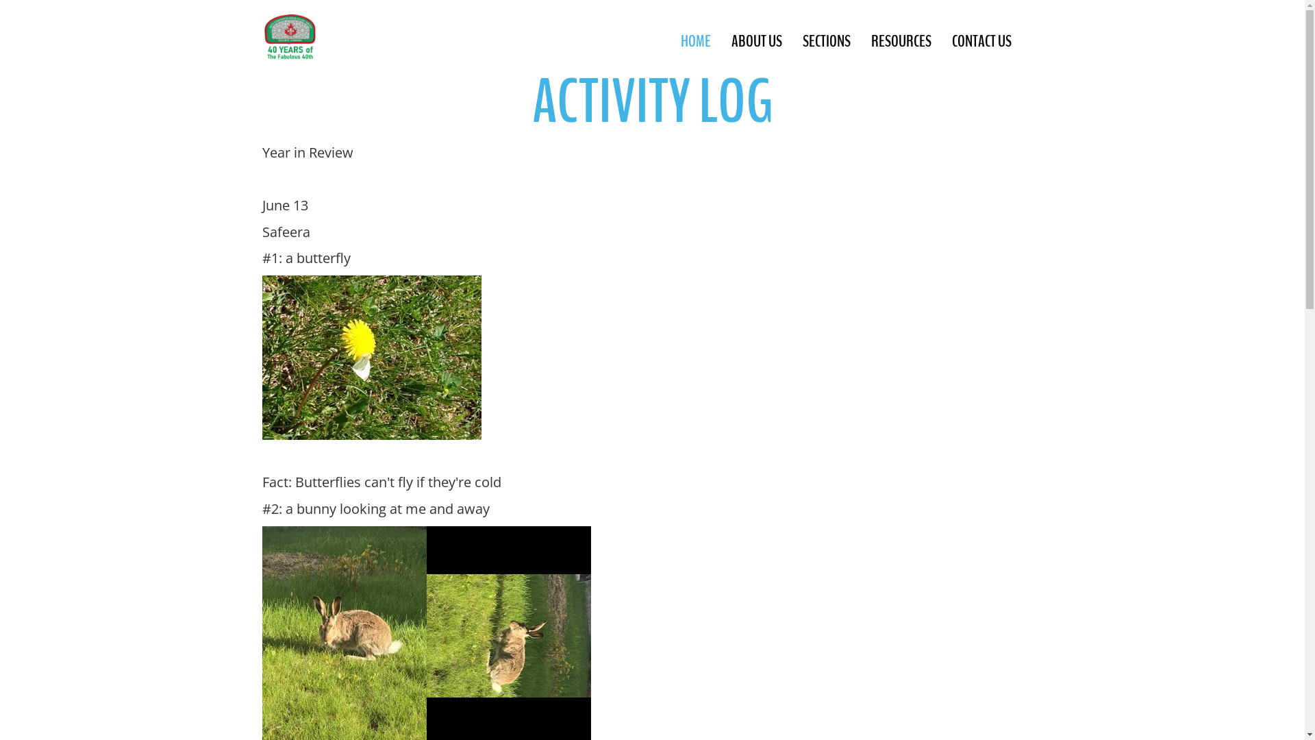  I want to click on RESOURCES, so click(901, 41).